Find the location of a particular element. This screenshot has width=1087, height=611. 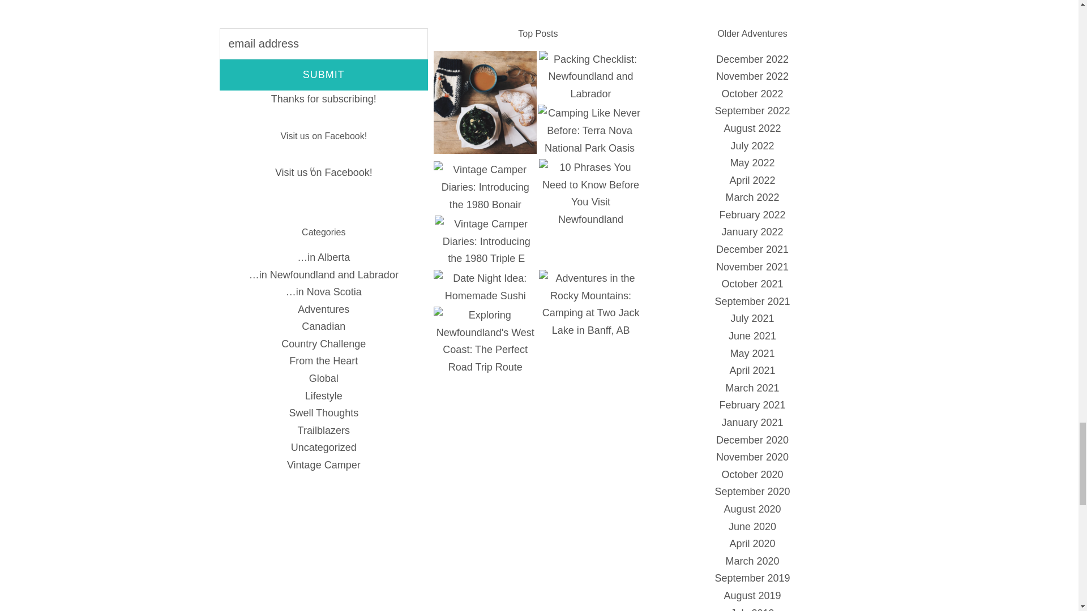

Camping Like Never Before: Terra Nova National Park Oasis is located at coordinates (589, 130).